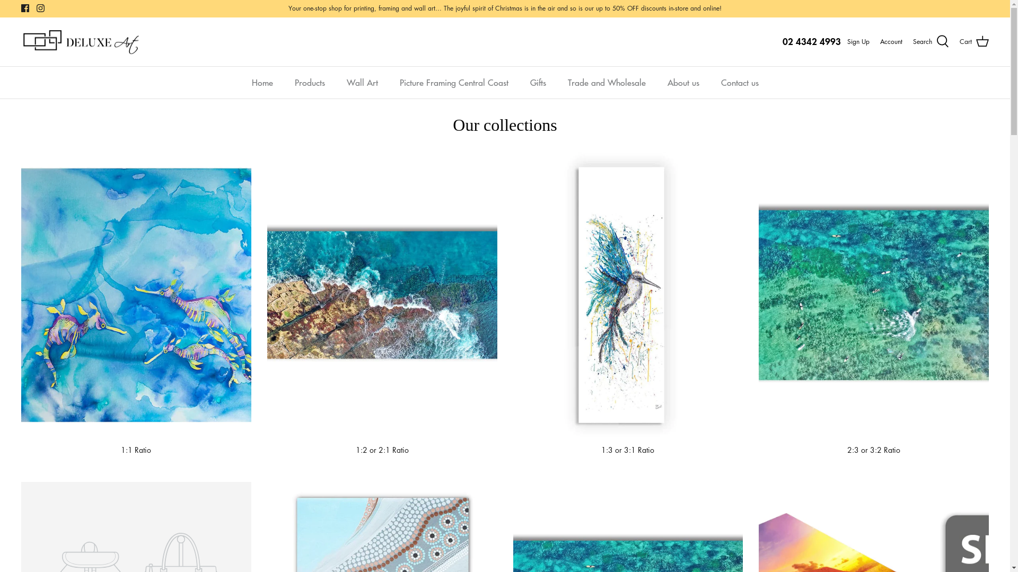 Image resolution: width=1018 pixels, height=572 pixels. What do you see at coordinates (538, 83) in the screenshot?
I see `Gifts` at bounding box center [538, 83].